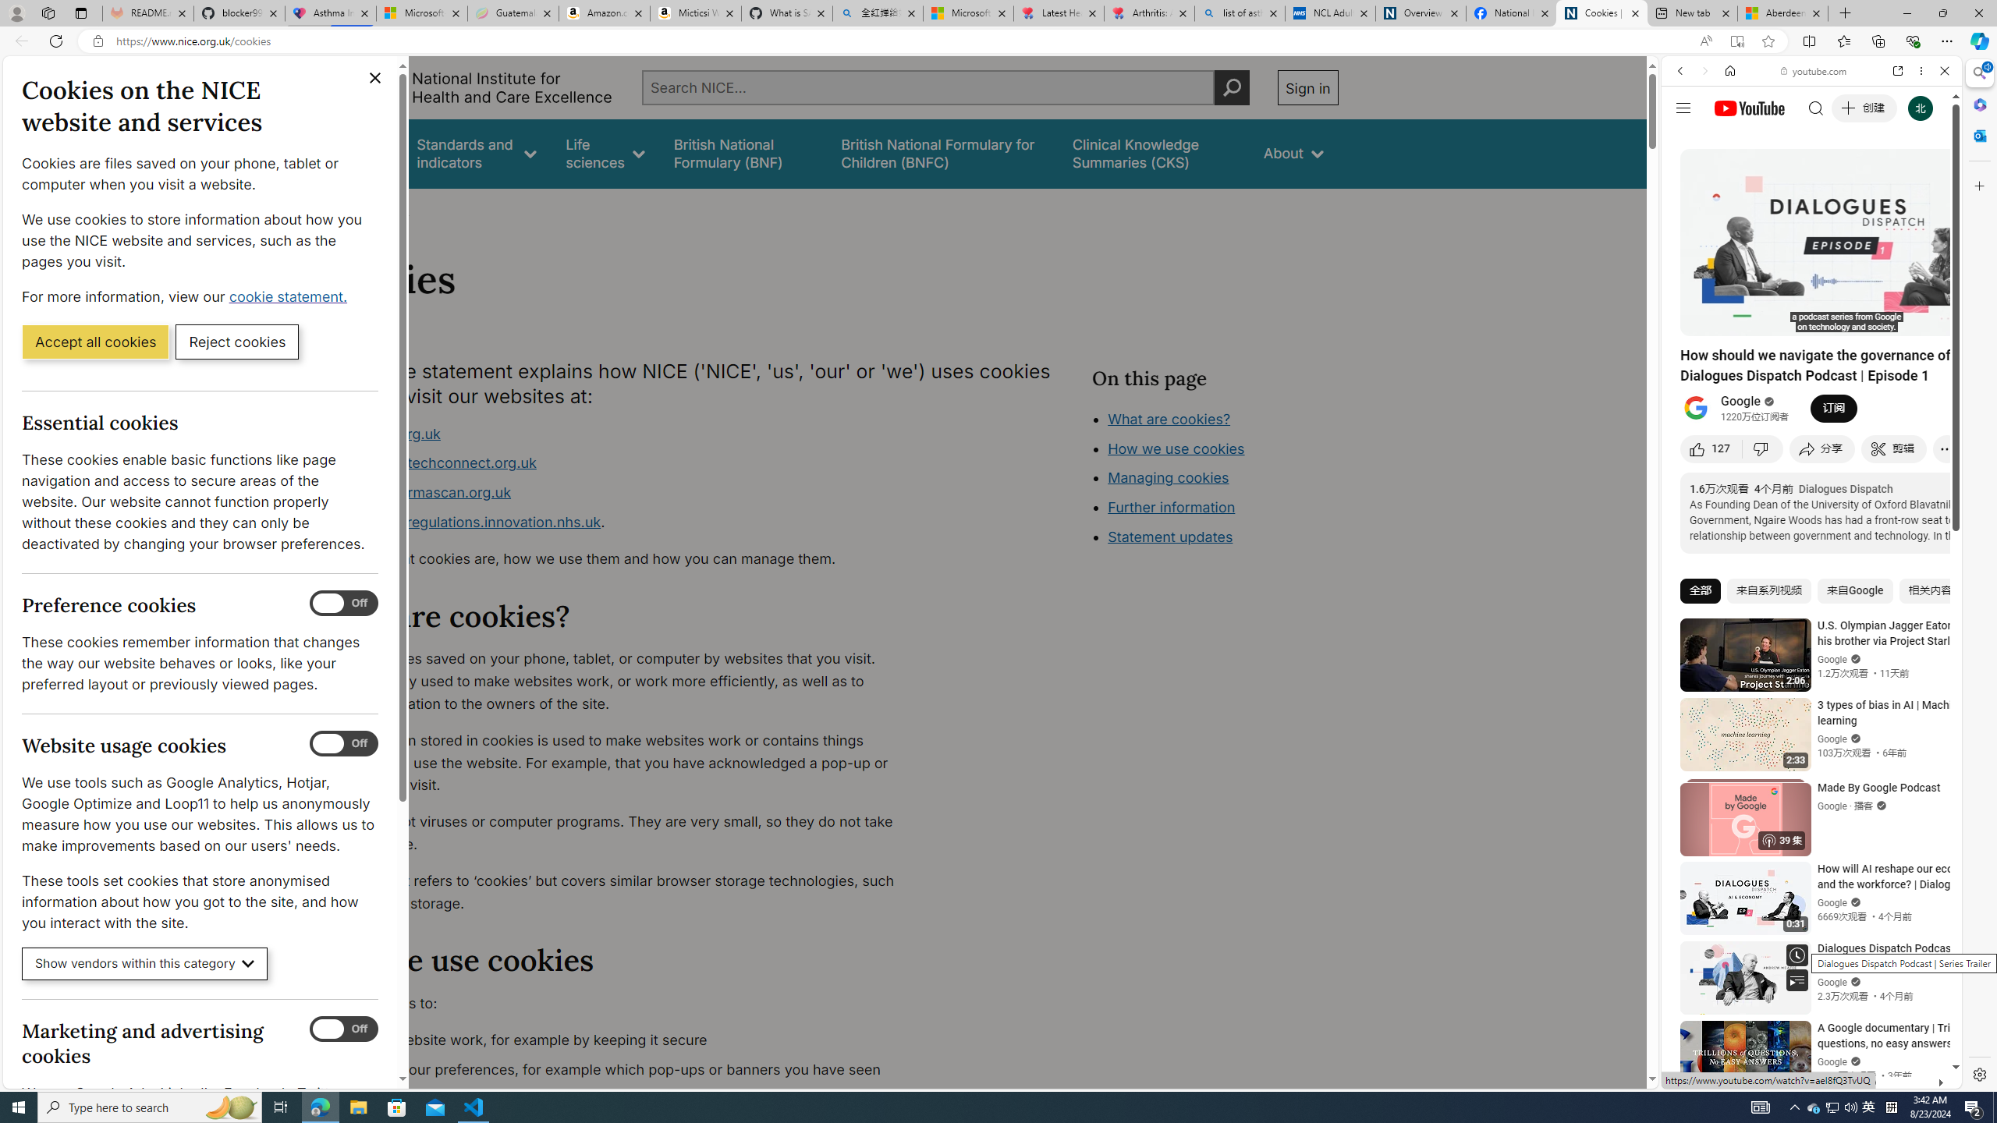 This screenshot has width=1997, height=1123. Describe the element at coordinates (1811, 385) in the screenshot. I see `Google` at that location.